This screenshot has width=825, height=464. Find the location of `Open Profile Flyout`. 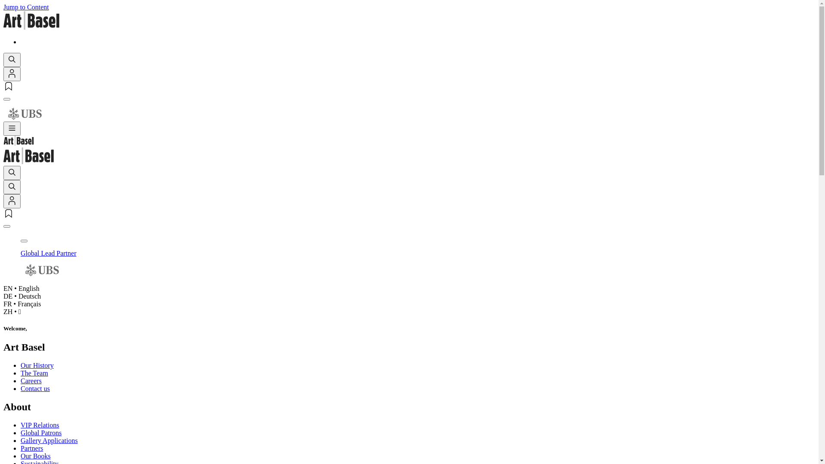

Open Profile Flyout is located at coordinates (12, 201).